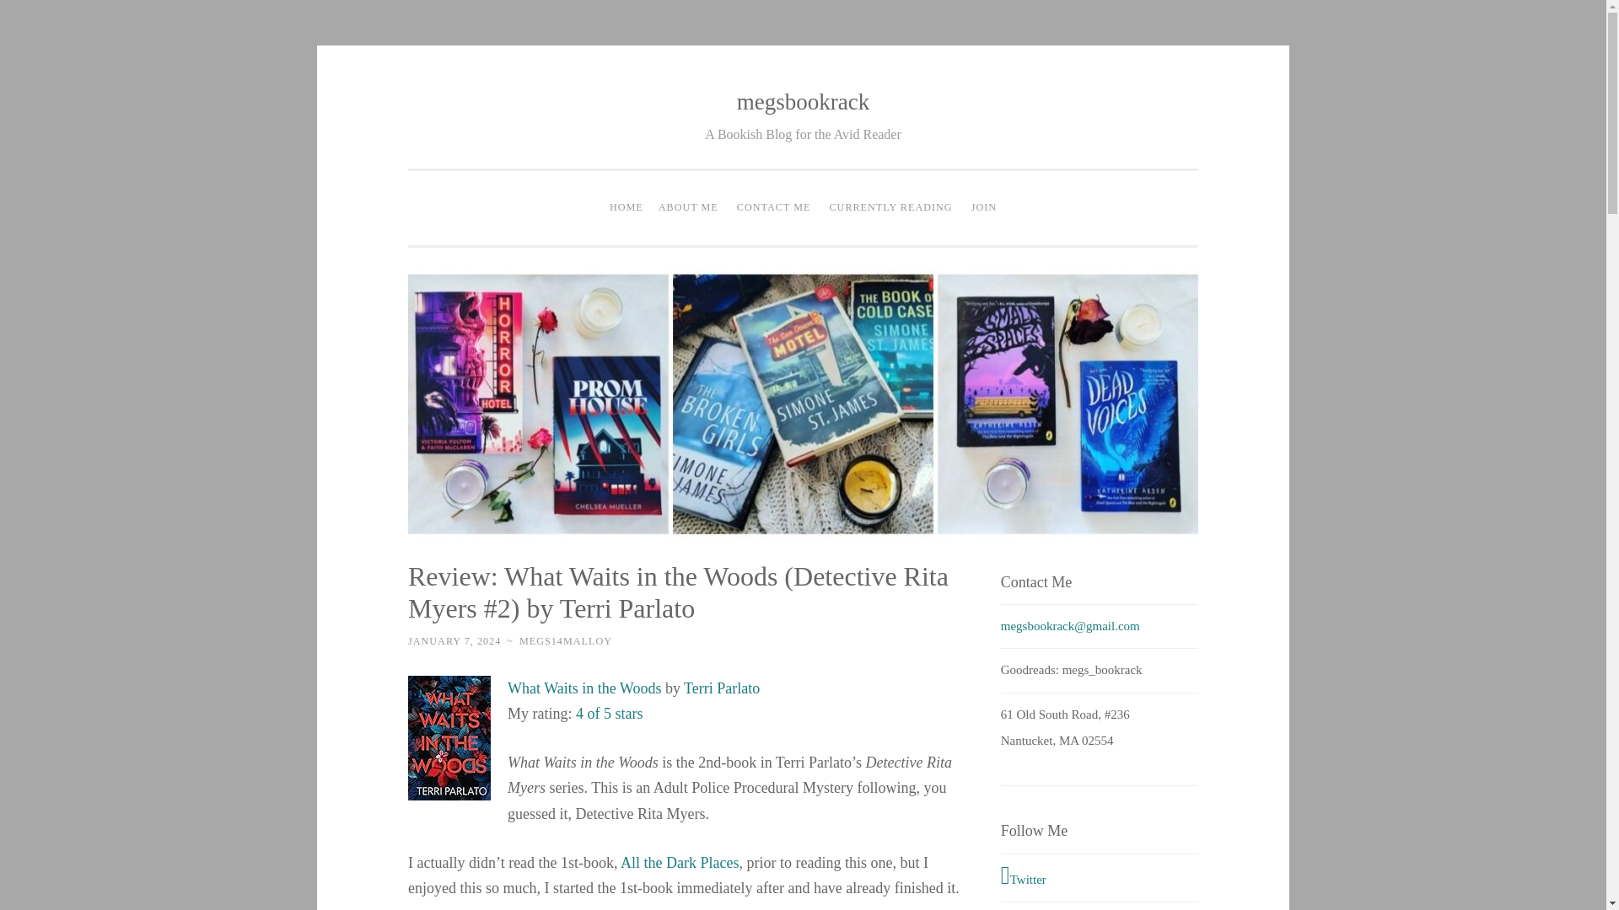 Image resolution: width=1619 pixels, height=910 pixels. Describe the element at coordinates (983, 207) in the screenshot. I see `JOIN` at that location.